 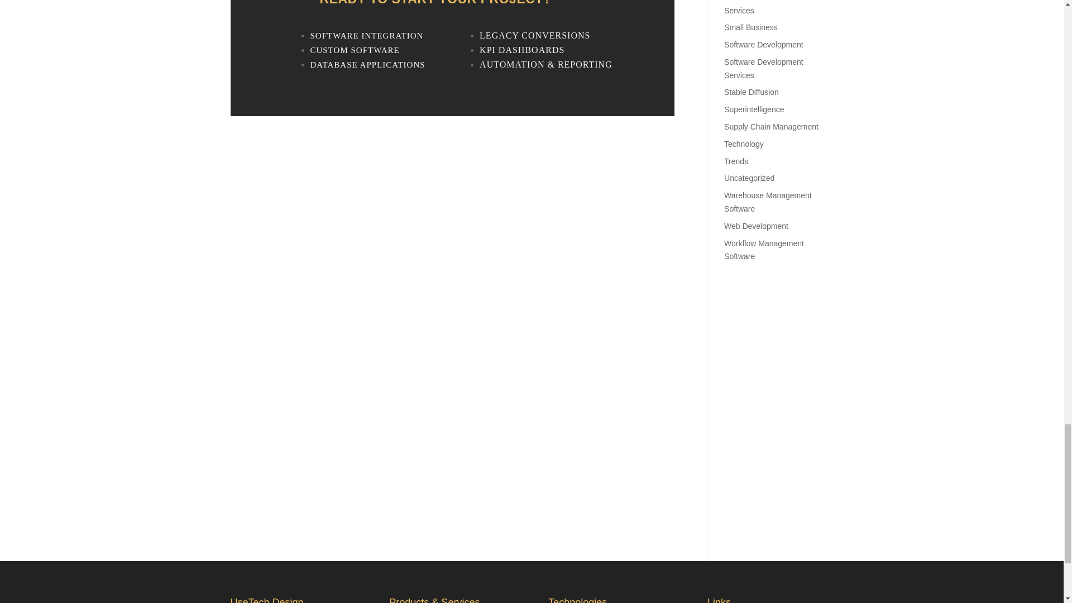 I want to click on CUSTOM SOFTWARE, so click(x=355, y=50).